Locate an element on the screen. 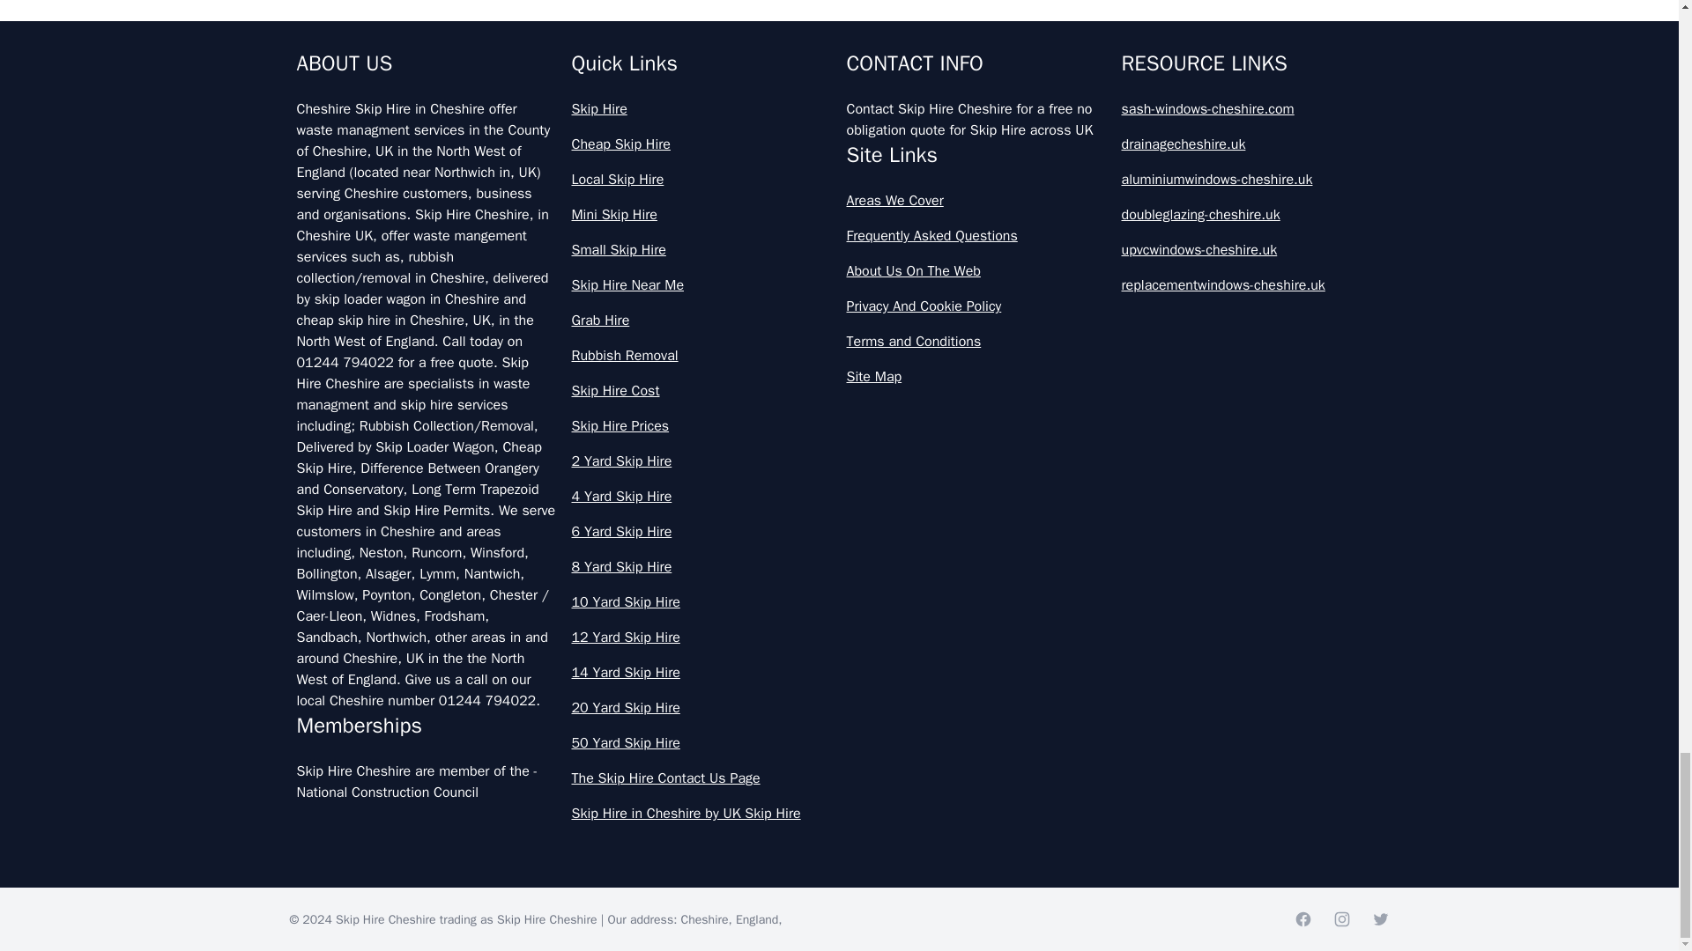 The width and height of the screenshot is (1692, 951). Is Grab Hire Cheaper Than A Skip In Cheshire is located at coordinates (839, 21).